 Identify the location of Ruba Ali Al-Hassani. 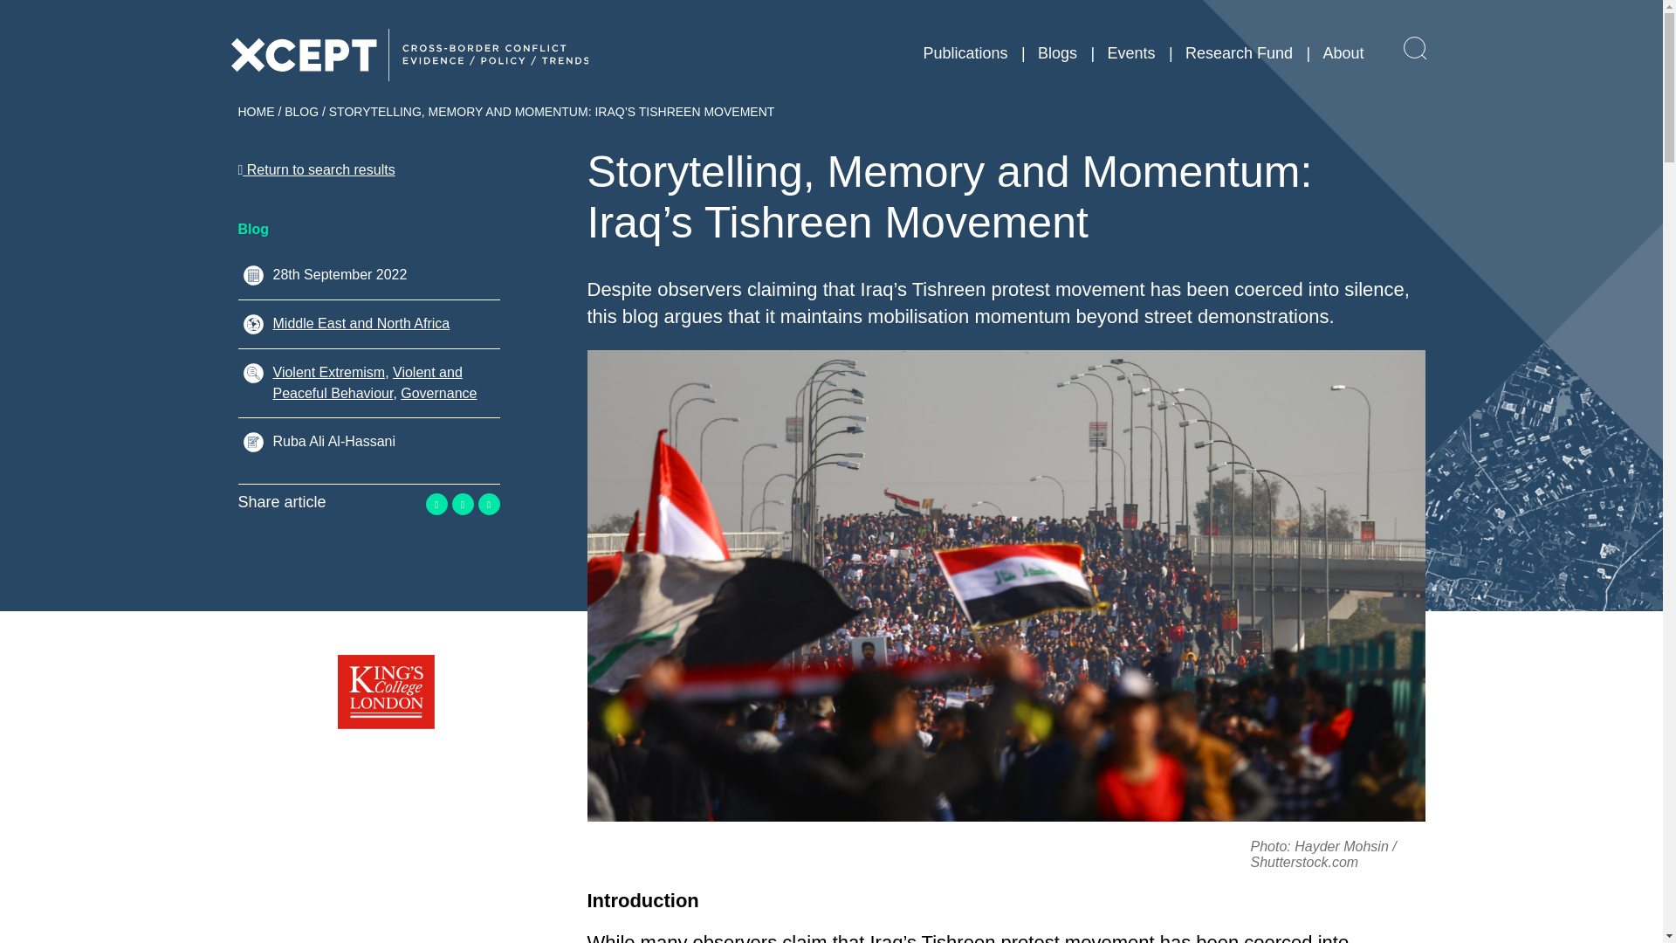
(333, 441).